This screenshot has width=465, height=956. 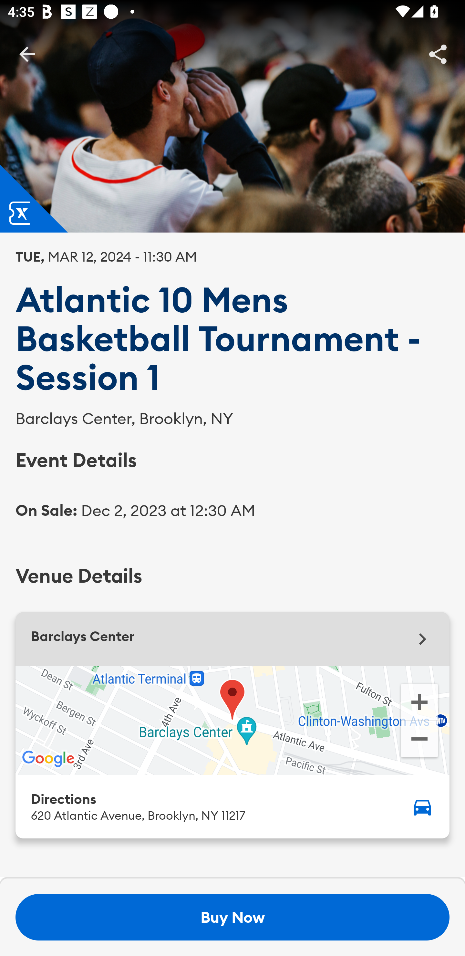 What do you see at coordinates (419, 701) in the screenshot?
I see `Zoom in` at bounding box center [419, 701].